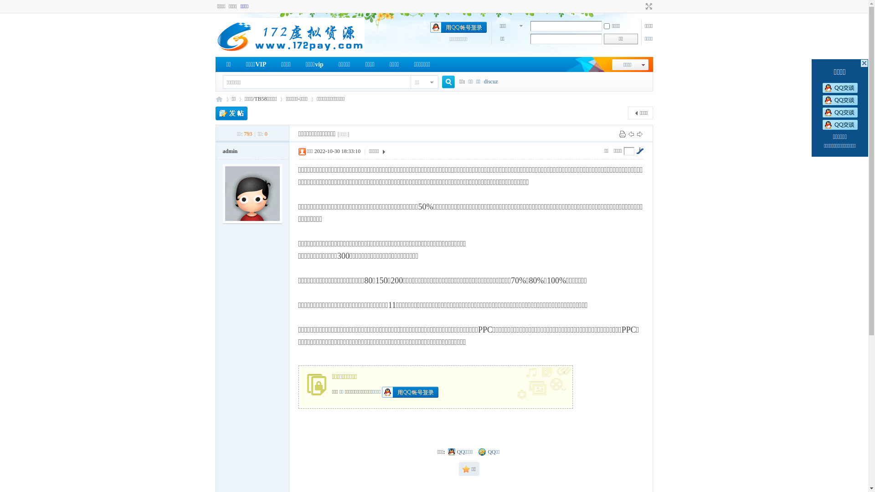 The height and width of the screenshot is (492, 875). I want to click on true, so click(445, 82).